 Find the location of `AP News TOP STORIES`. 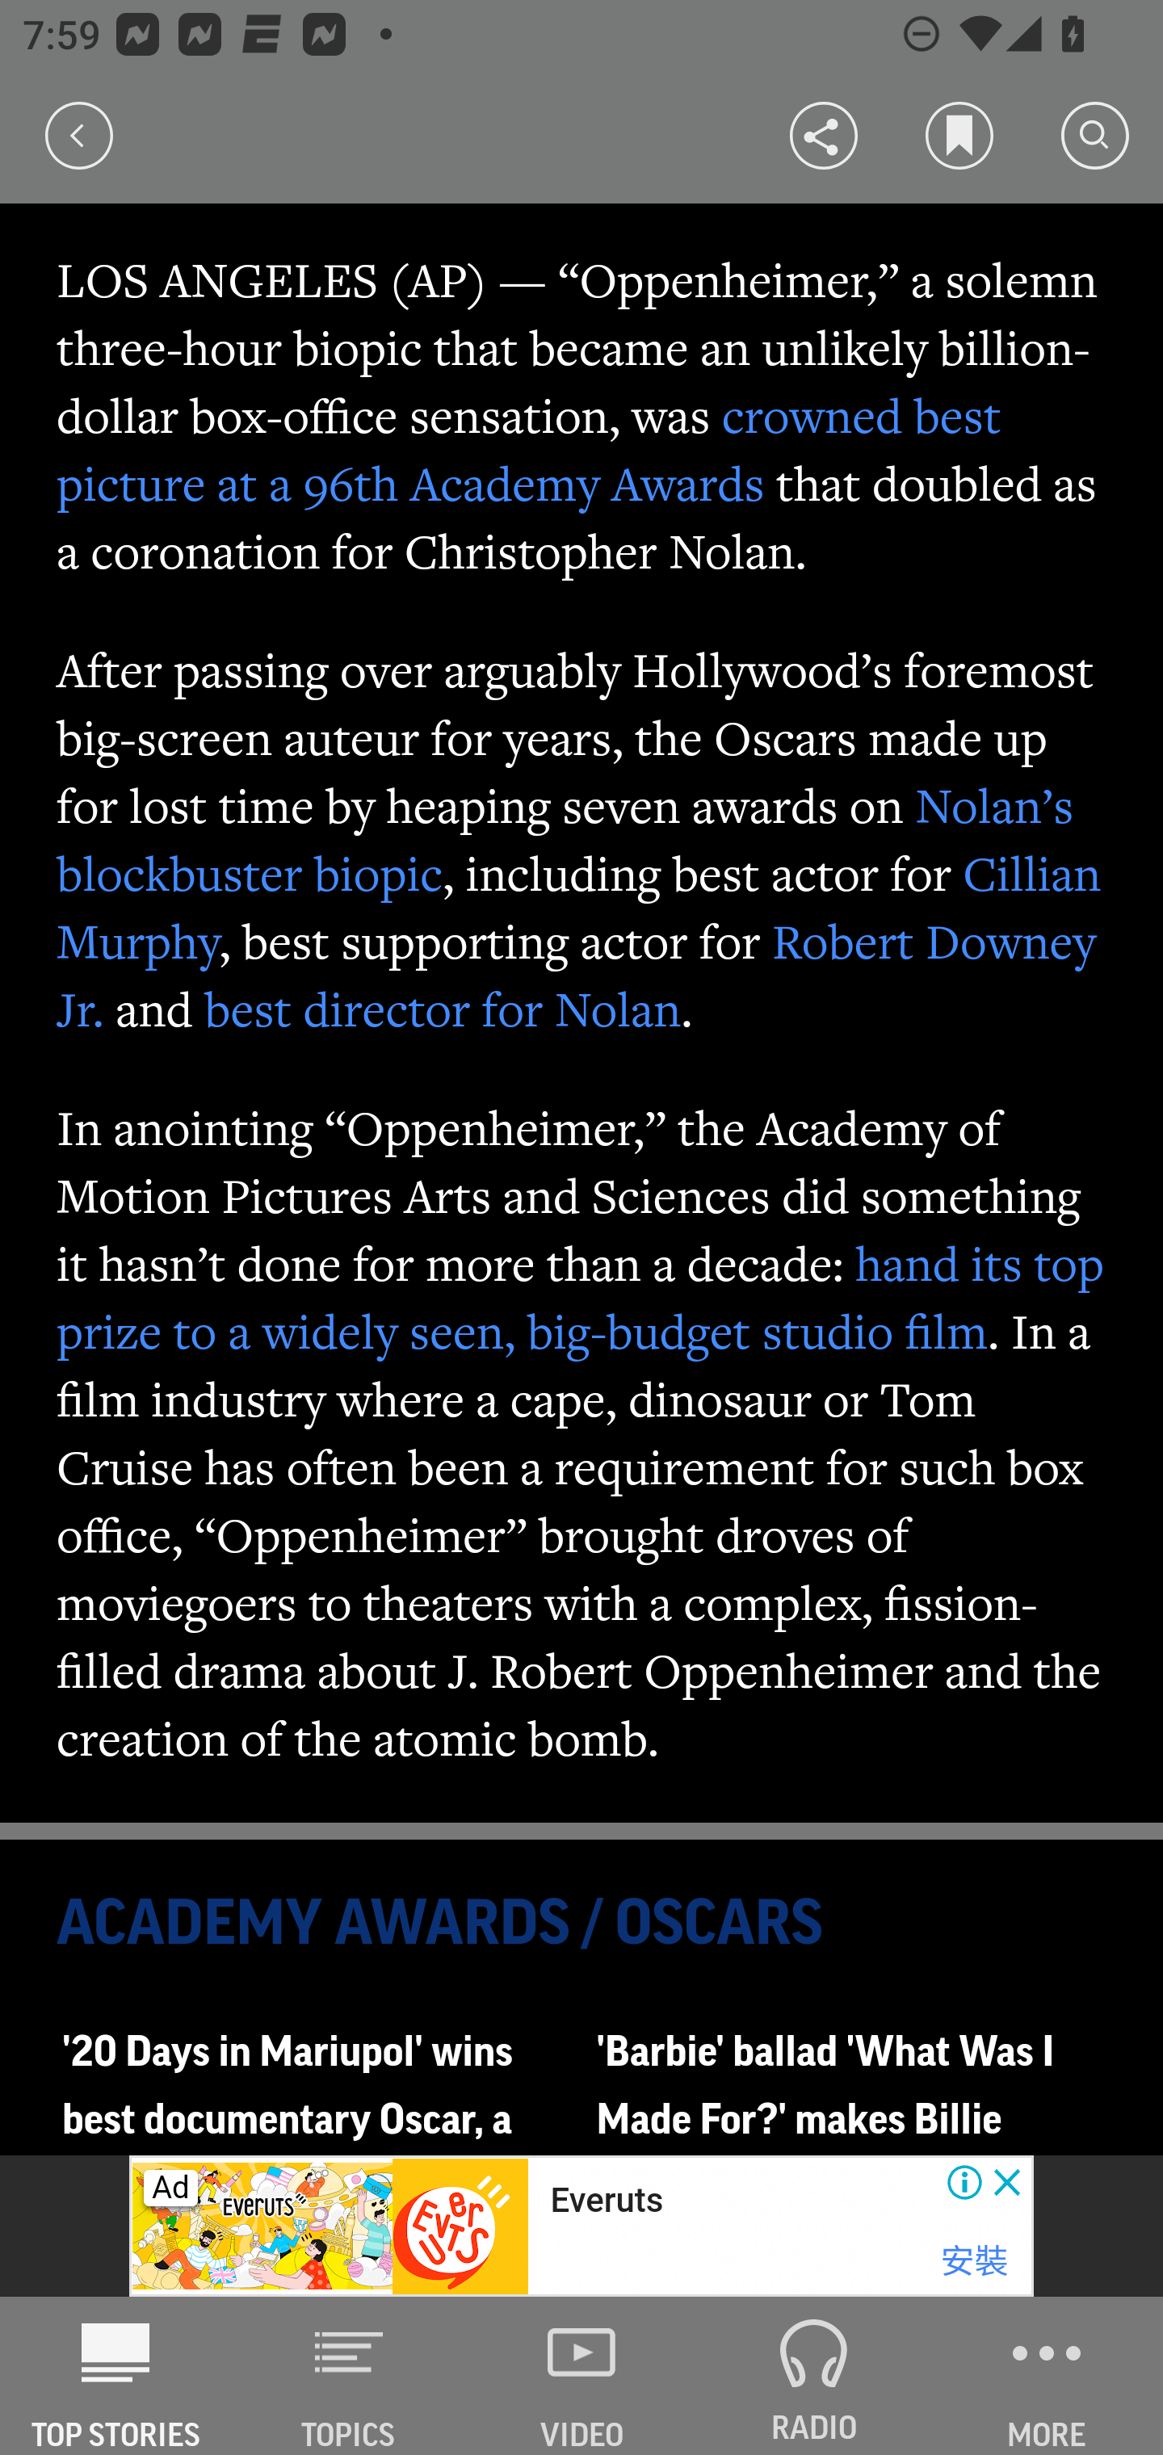

AP News TOP STORIES is located at coordinates (116, 2376).